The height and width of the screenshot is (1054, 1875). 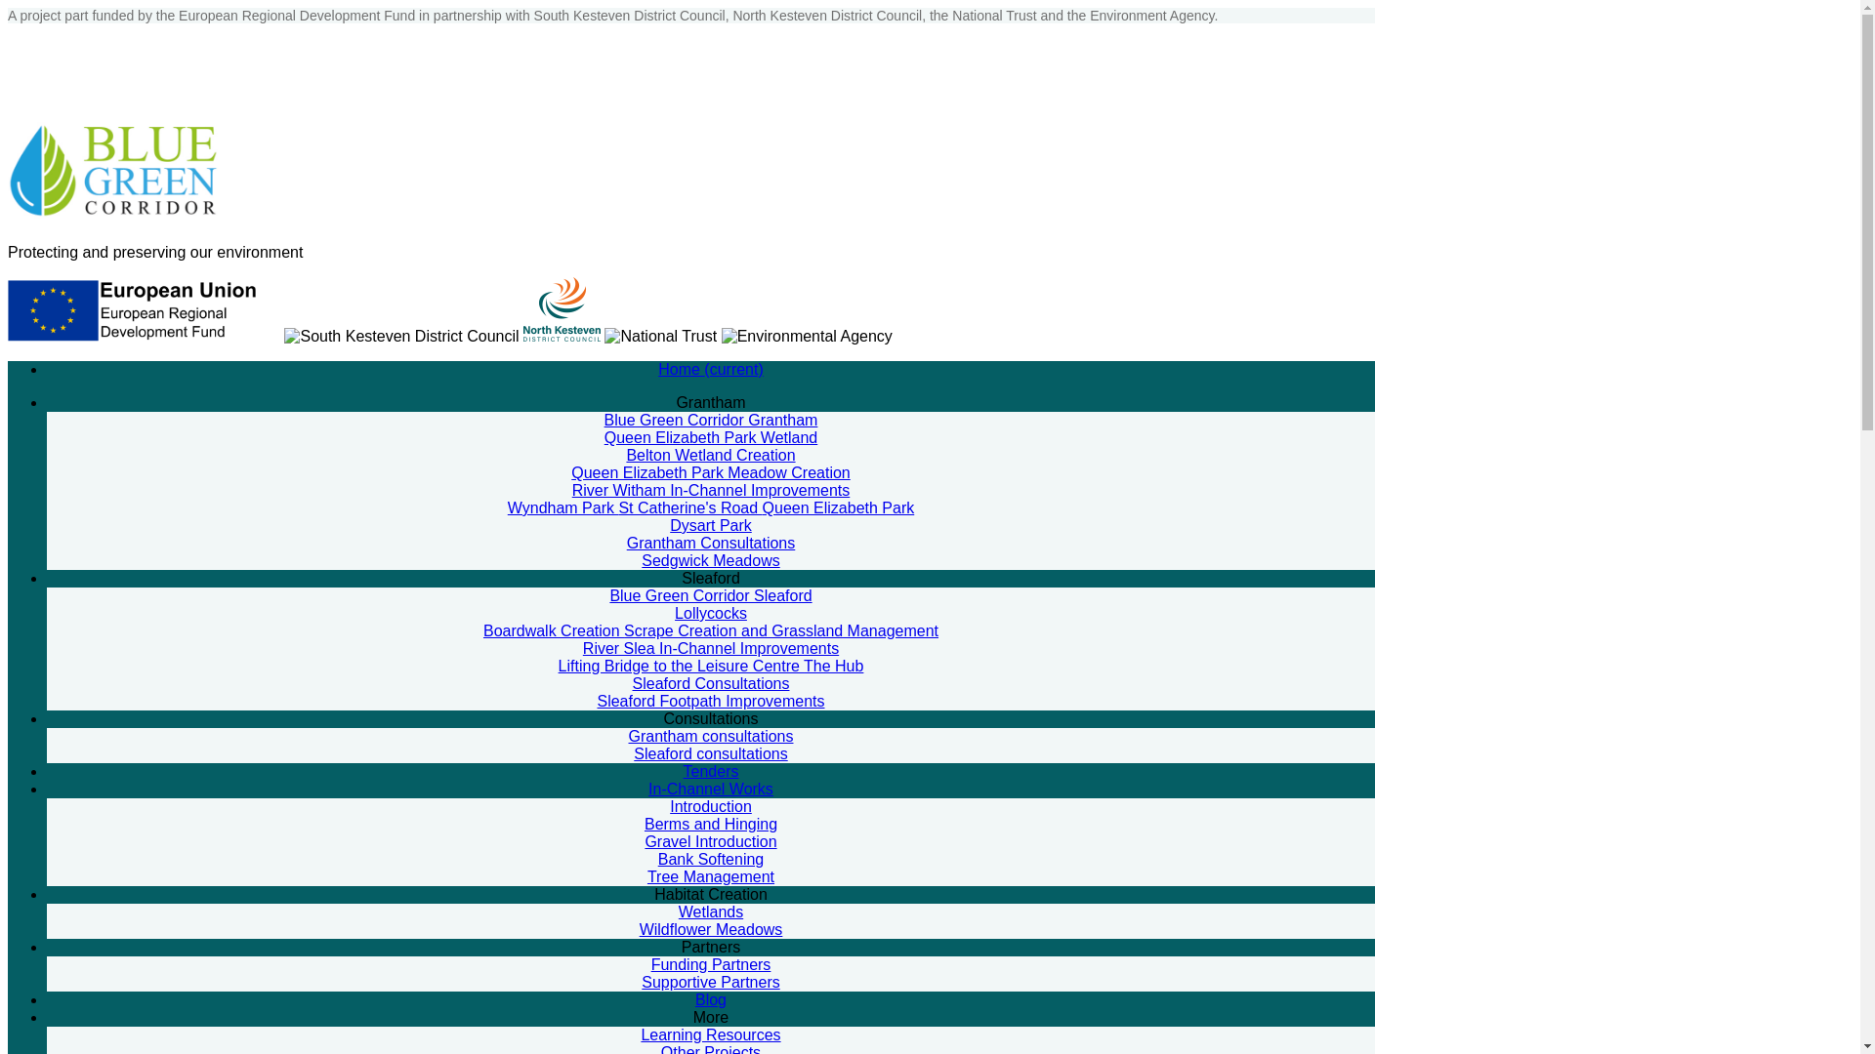 What do you see at coordinates (710, 876) in the screenshot?
I see `Tree Management` at bounding box center [710, 876].